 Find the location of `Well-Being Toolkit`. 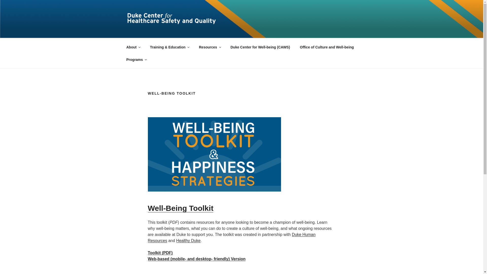

Well-Being Toolkit is located at coordinates (180, 208).